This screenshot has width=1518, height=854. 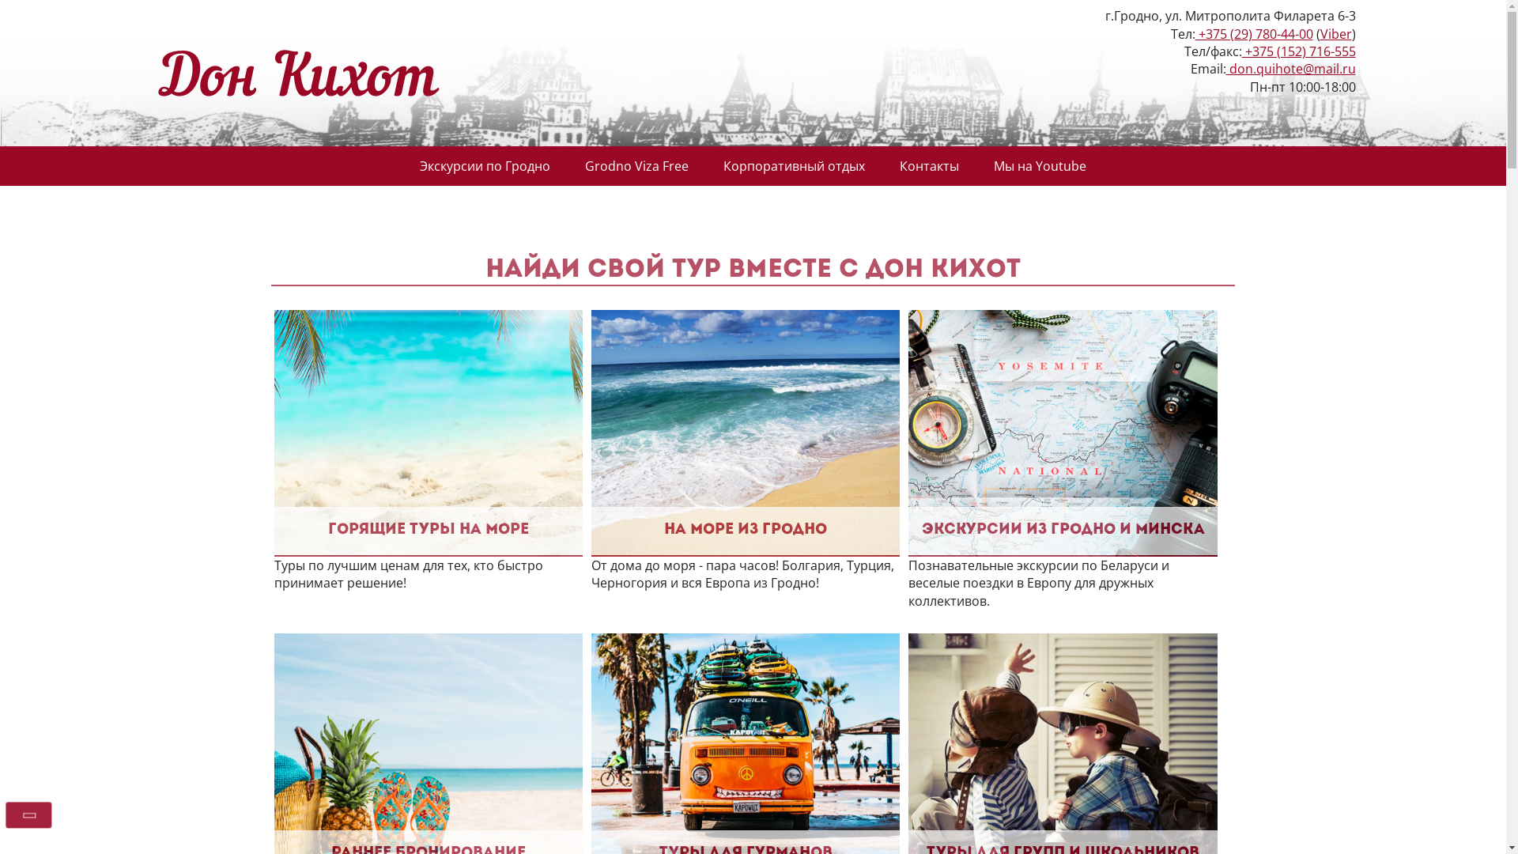 What do you see at coordinates (1336, 34) in the screenshot?
I see `Viber` at bounding box center [1336, 34].